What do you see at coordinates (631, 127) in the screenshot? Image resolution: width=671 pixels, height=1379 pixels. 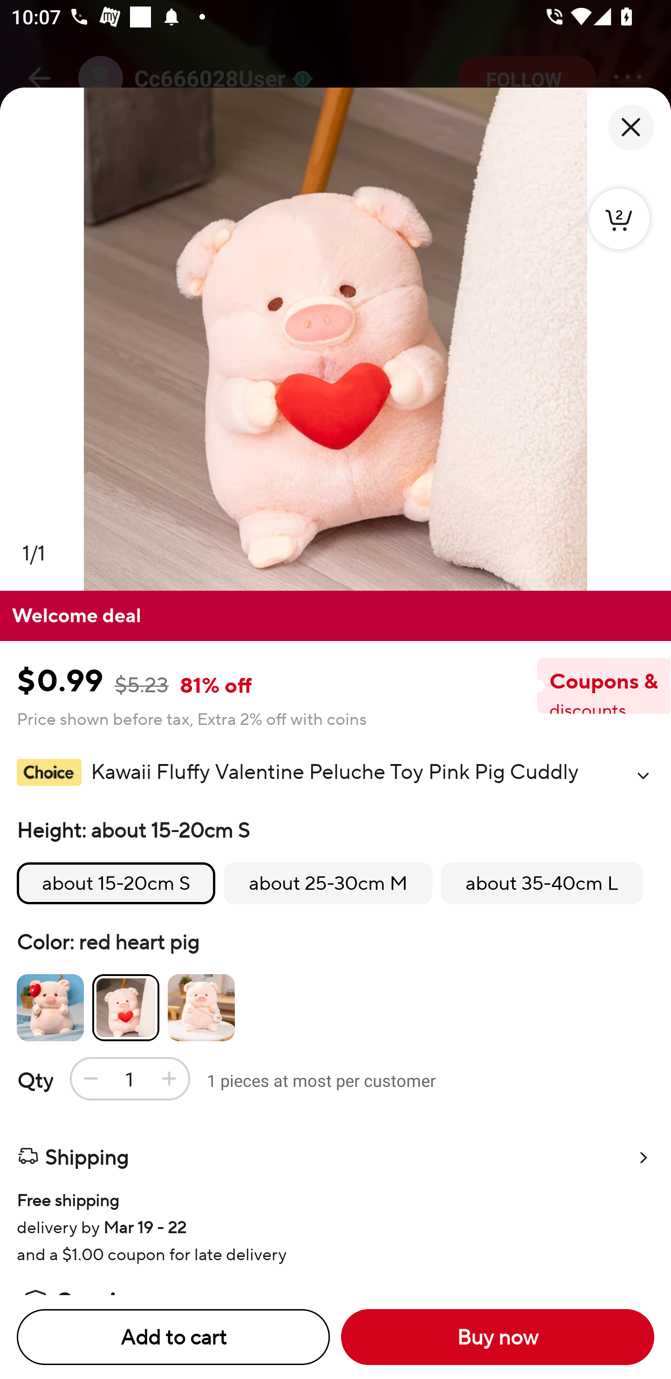 I see `close ` at bounding box center [631, 127].